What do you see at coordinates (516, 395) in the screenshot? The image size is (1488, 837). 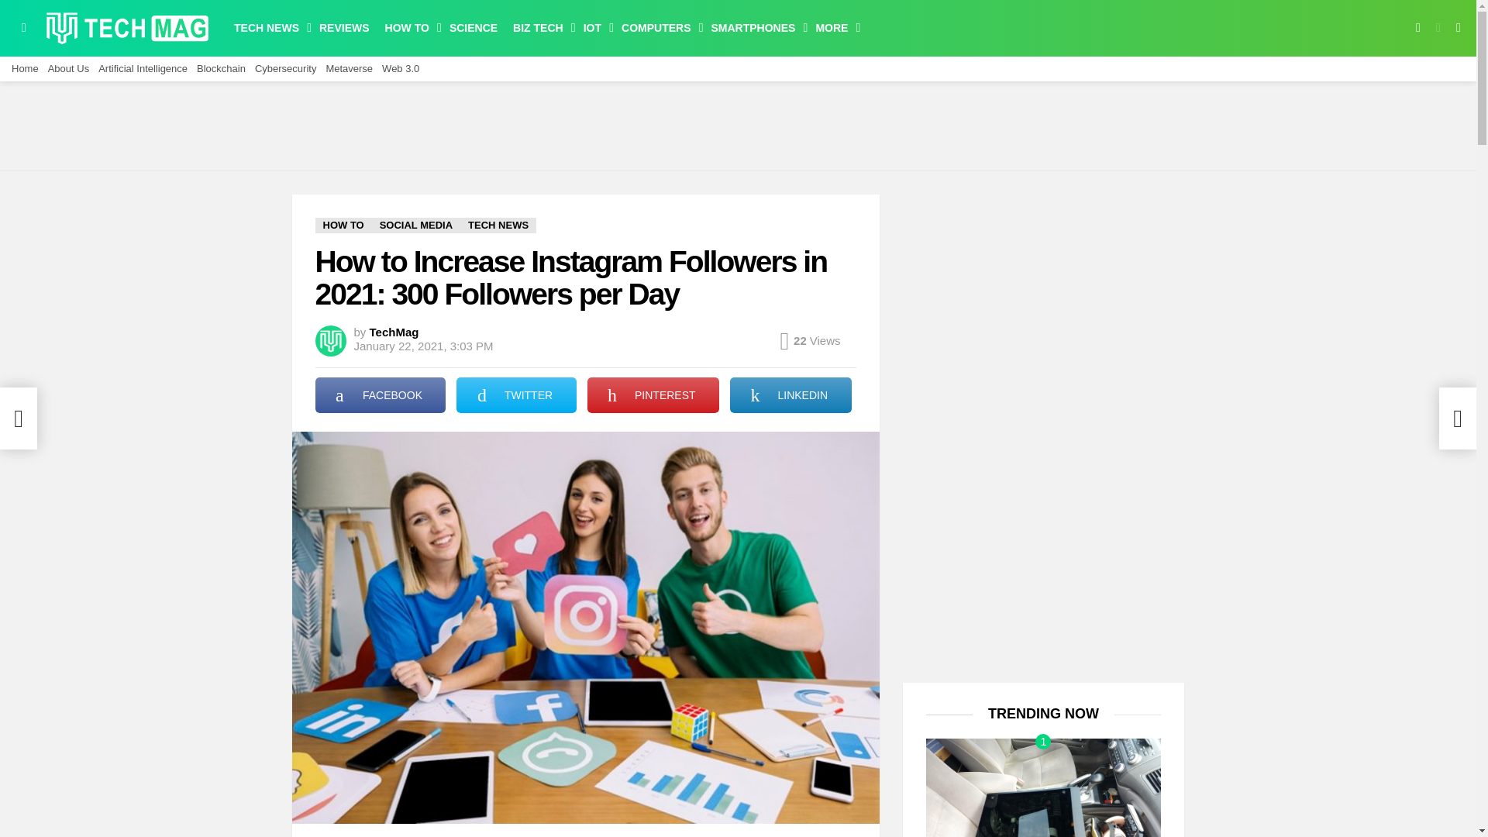 I see `Share on Twitter` at bounding box center [516, 395].